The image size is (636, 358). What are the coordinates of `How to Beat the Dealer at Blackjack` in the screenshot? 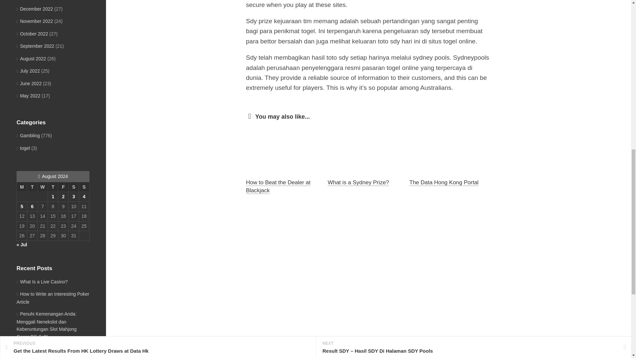 It's located at (278, 186).